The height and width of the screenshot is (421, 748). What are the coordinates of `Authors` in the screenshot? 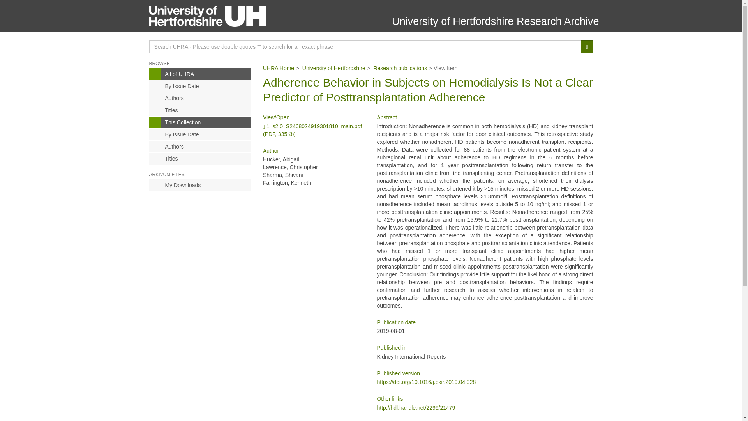 It's located at (200, 98).